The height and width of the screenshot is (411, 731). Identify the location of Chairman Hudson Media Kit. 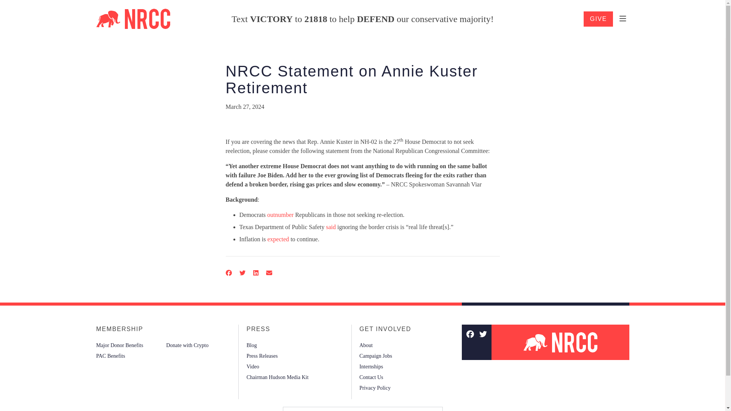
(277, 377).